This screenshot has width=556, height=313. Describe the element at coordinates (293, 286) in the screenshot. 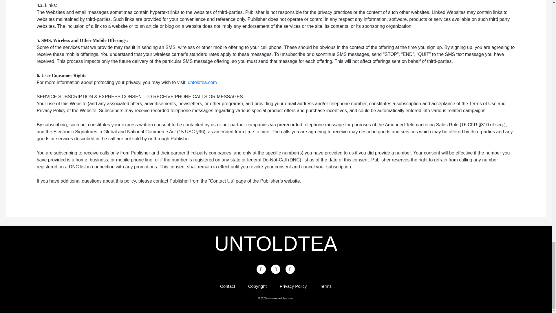

I see `Privacy Policy` at that location.